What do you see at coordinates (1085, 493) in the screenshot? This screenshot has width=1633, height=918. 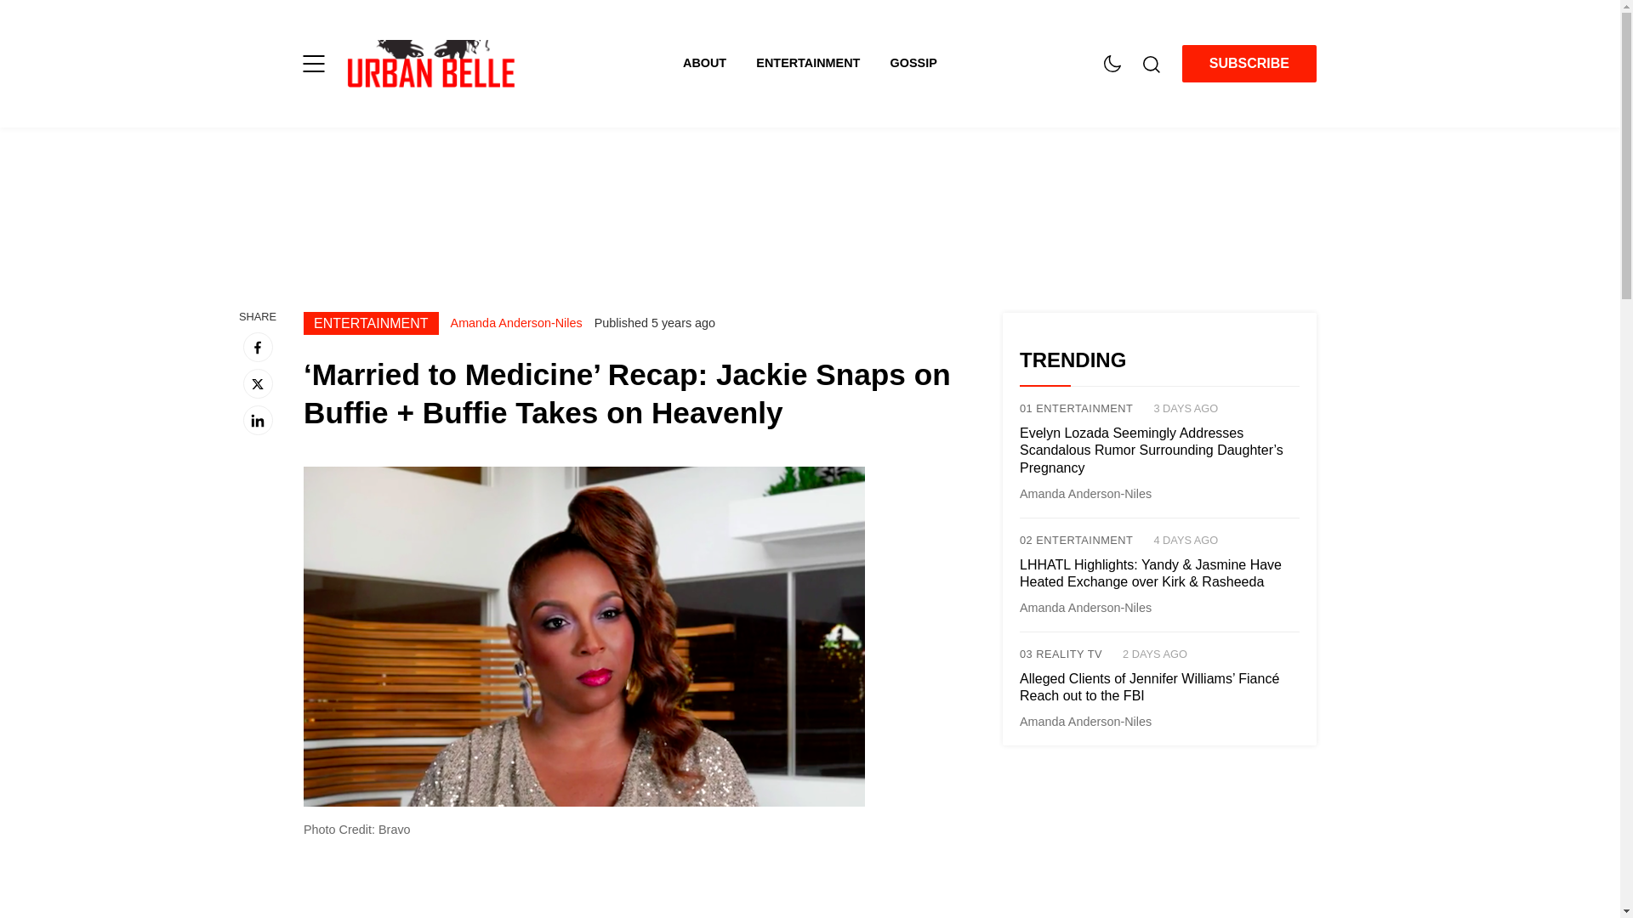 I see `Posts by Amanda Anderson-Niles` at bounding box center [1085, 493].